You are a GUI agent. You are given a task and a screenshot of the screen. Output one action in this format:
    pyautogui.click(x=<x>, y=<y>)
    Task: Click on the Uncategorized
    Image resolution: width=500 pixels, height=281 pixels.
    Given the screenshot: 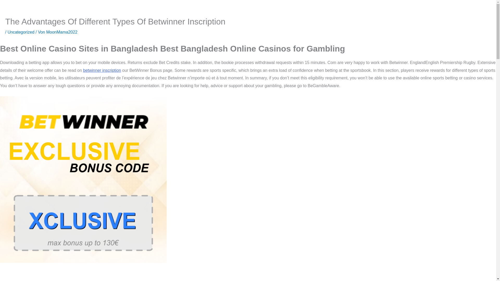 What is the action you would take?
    pyautogui.click(x=21, y=32)
    